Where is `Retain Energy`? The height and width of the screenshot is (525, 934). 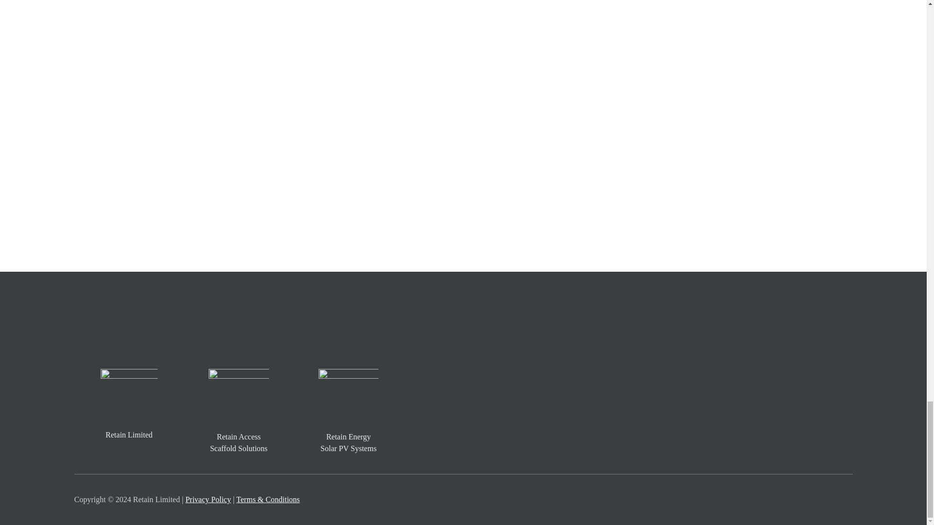 Retain Energy is located at coordinates (348, 437).